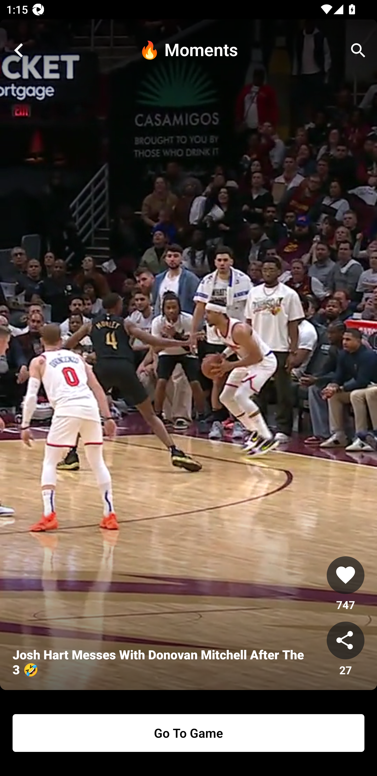 This screenshot has width=377, height=776. I want to click on Go To Game, so click(188, 733).